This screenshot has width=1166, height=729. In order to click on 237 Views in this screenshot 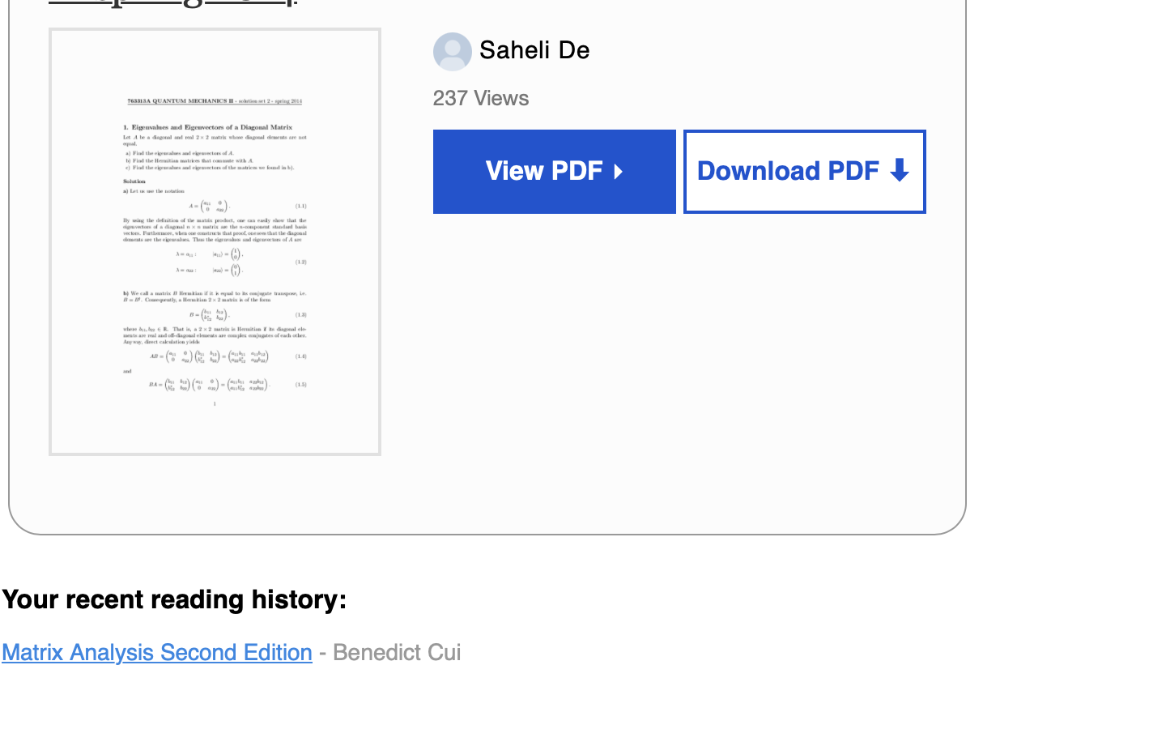, I will do `click(484, 98)`.